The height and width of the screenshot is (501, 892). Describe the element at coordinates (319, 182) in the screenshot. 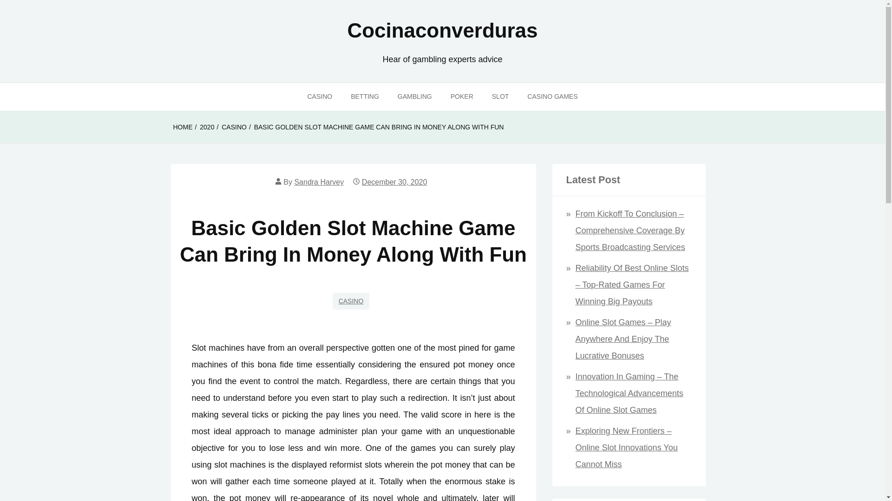

I see `Sandra Harvey` at that location.